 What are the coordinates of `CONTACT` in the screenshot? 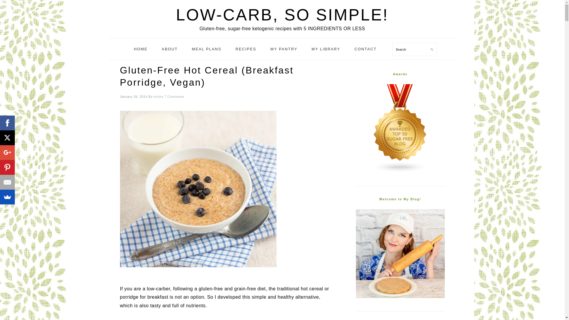 It's located at (366, 49).